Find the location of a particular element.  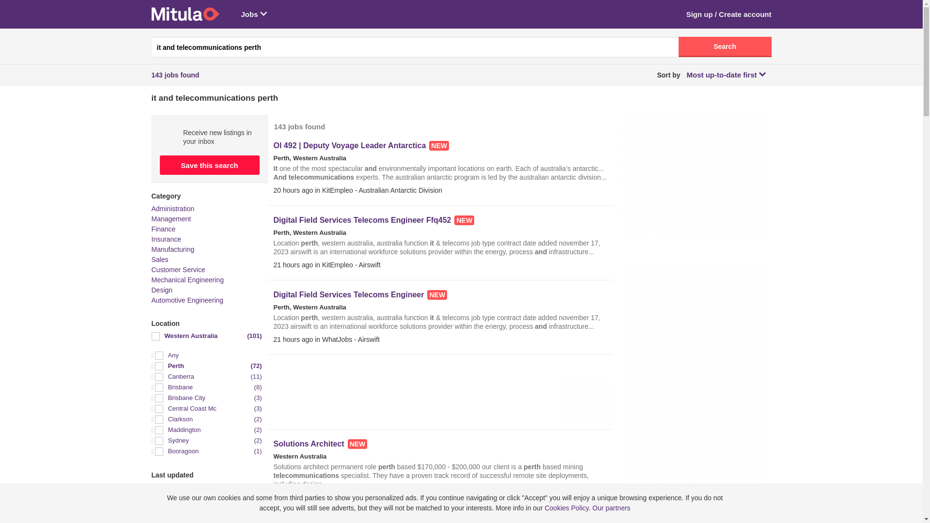

One week ago is located at coordinates (206, 499).